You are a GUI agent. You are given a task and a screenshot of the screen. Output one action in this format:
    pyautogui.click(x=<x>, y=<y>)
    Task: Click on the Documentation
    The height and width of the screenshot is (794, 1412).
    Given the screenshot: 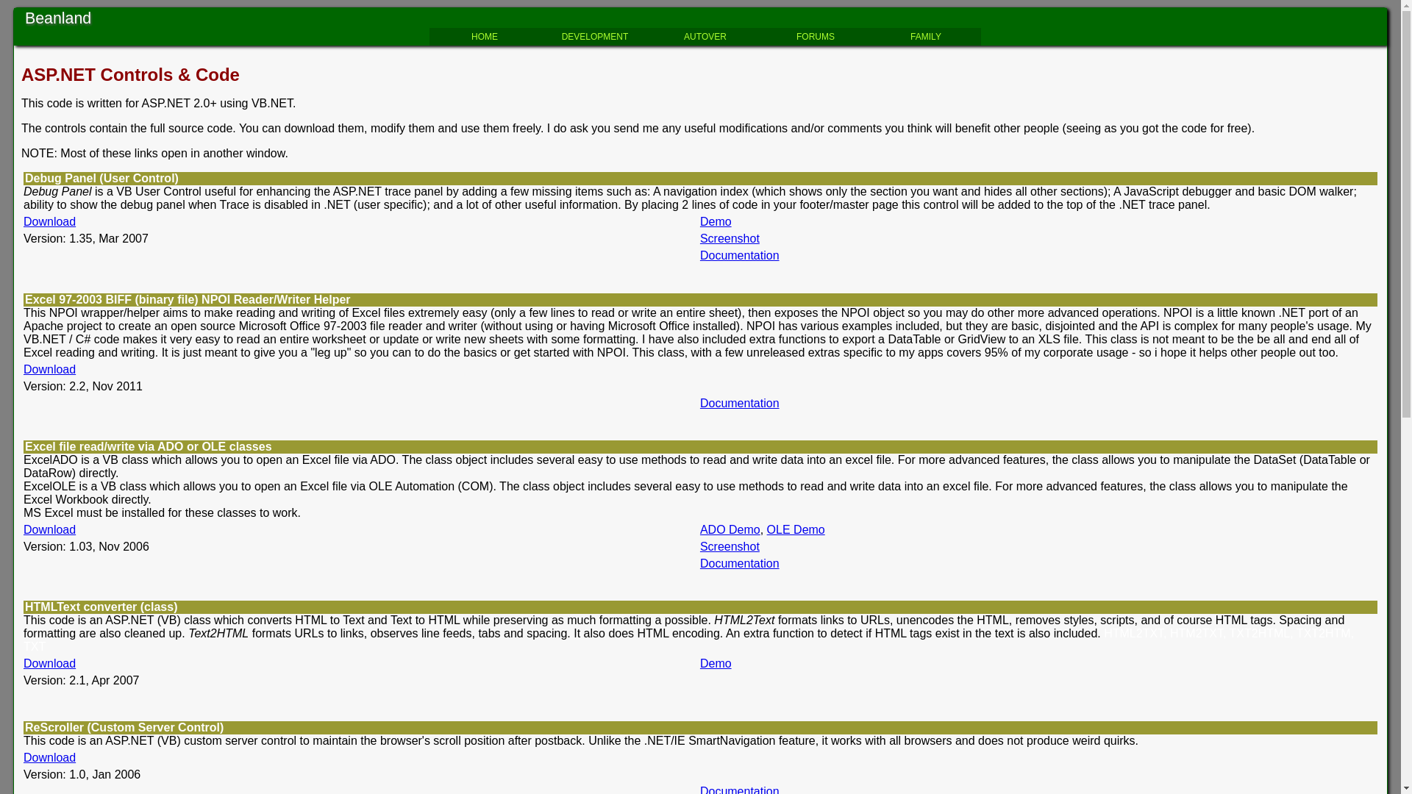 What is the action you would take?
    pyautogui.click(x=740, y=256)
    